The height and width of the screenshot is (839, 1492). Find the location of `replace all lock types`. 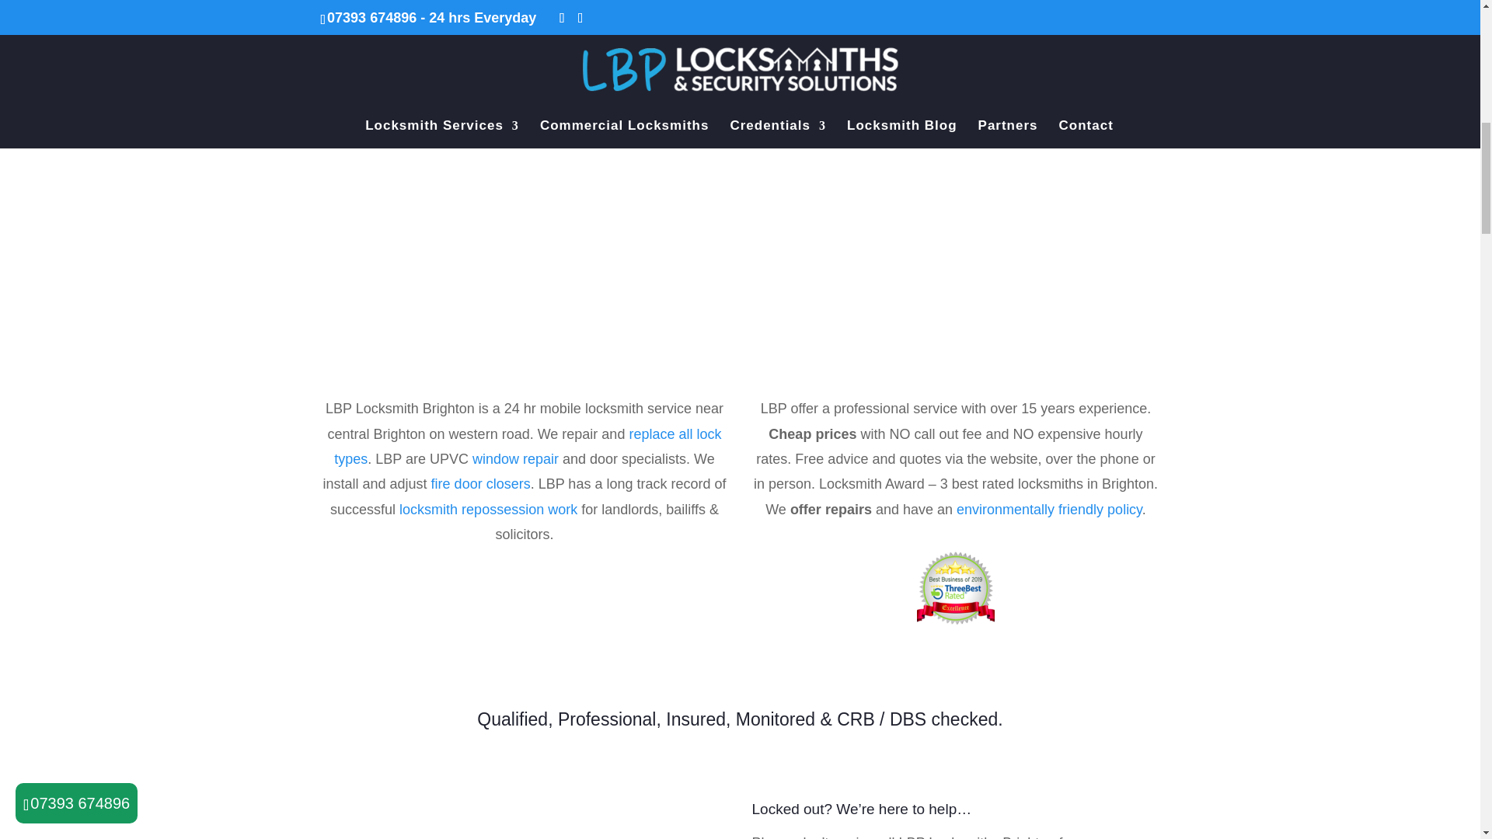

replace all lock types is located at coordinates (527, 446).